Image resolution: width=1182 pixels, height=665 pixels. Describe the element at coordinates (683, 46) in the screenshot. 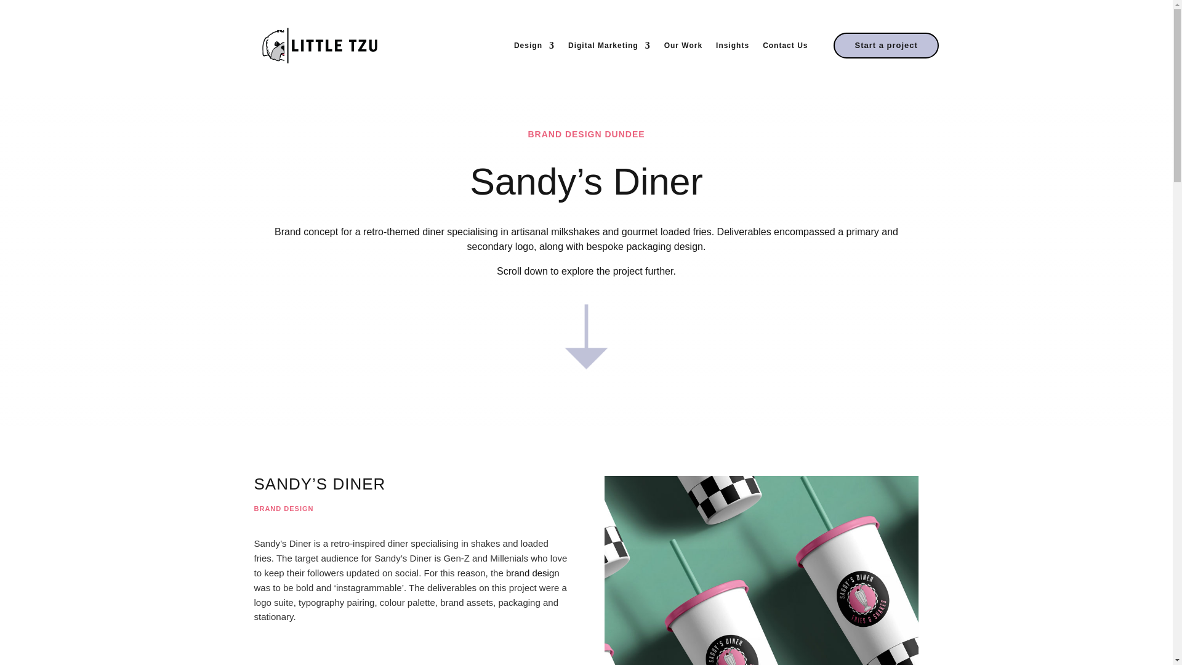

I see `Our Work` at that location.